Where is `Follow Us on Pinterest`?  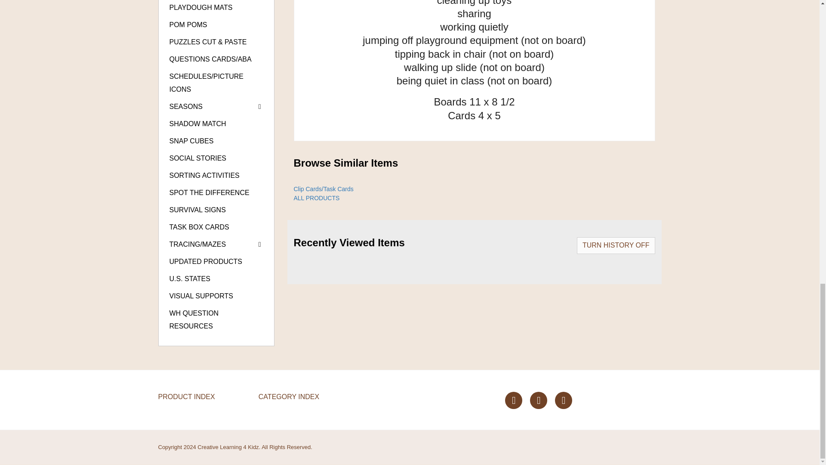
Follow Us on Pinterest is located at coordinates (539, 400).